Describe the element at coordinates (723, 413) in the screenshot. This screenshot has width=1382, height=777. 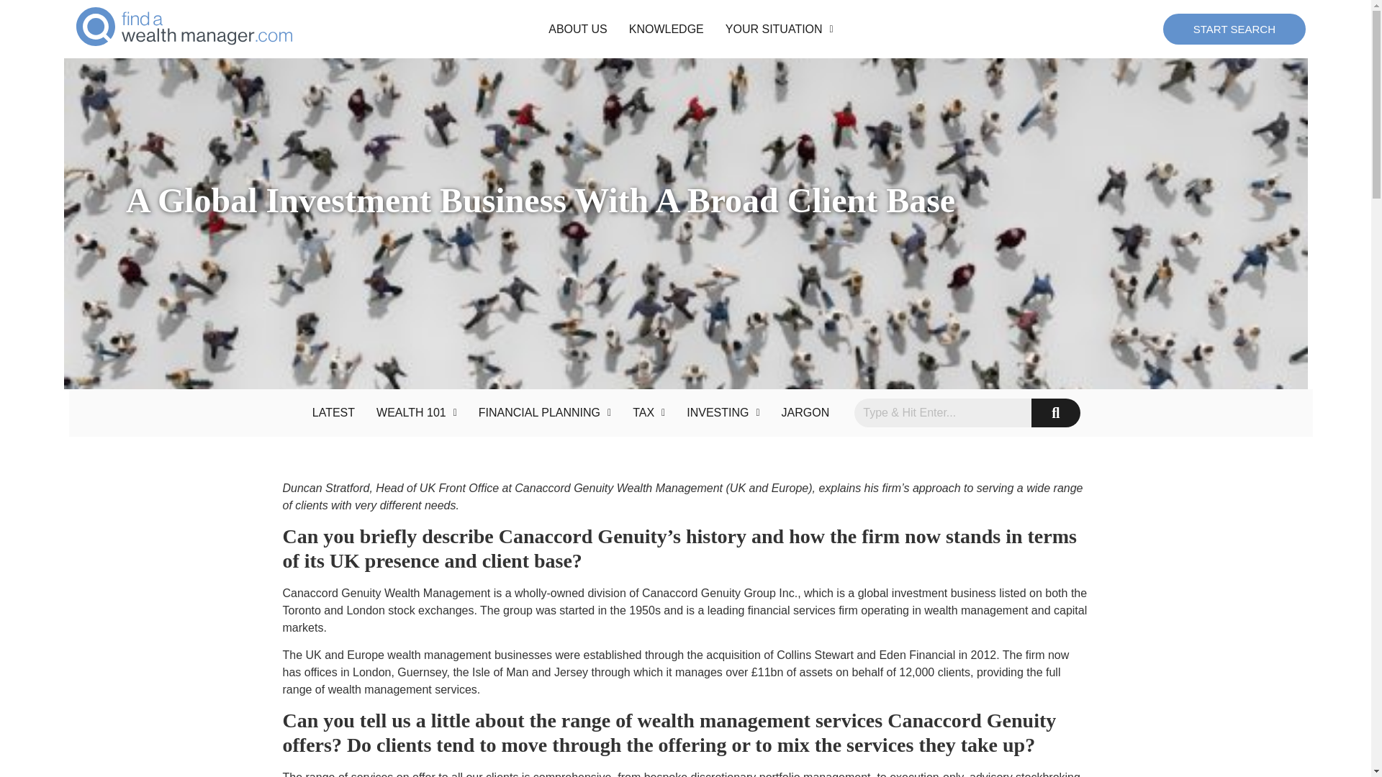
I see `INVESTING` at that location.